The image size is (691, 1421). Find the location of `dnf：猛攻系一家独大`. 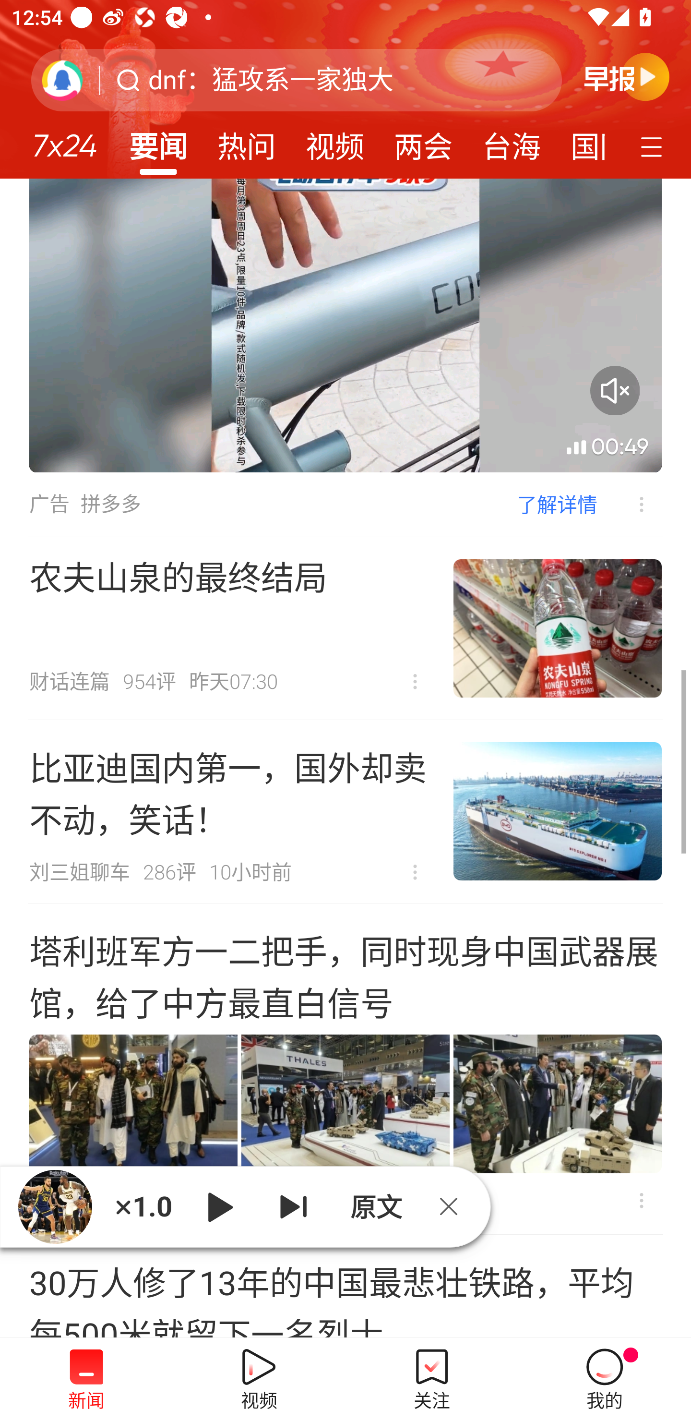

dnf：猛攻系一家独大 is located at coordinates (271, 80).